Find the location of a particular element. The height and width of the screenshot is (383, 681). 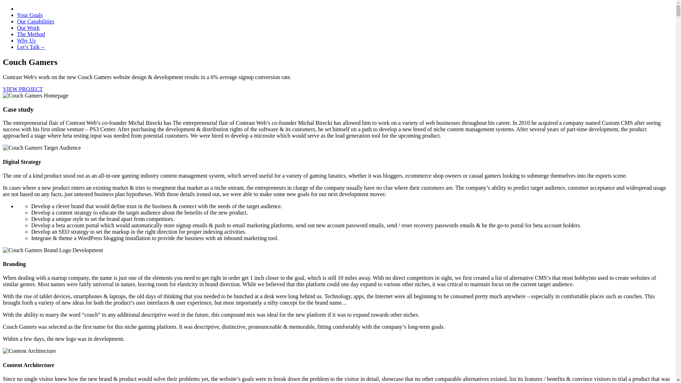

The Method is located at coordinates (31, 34).